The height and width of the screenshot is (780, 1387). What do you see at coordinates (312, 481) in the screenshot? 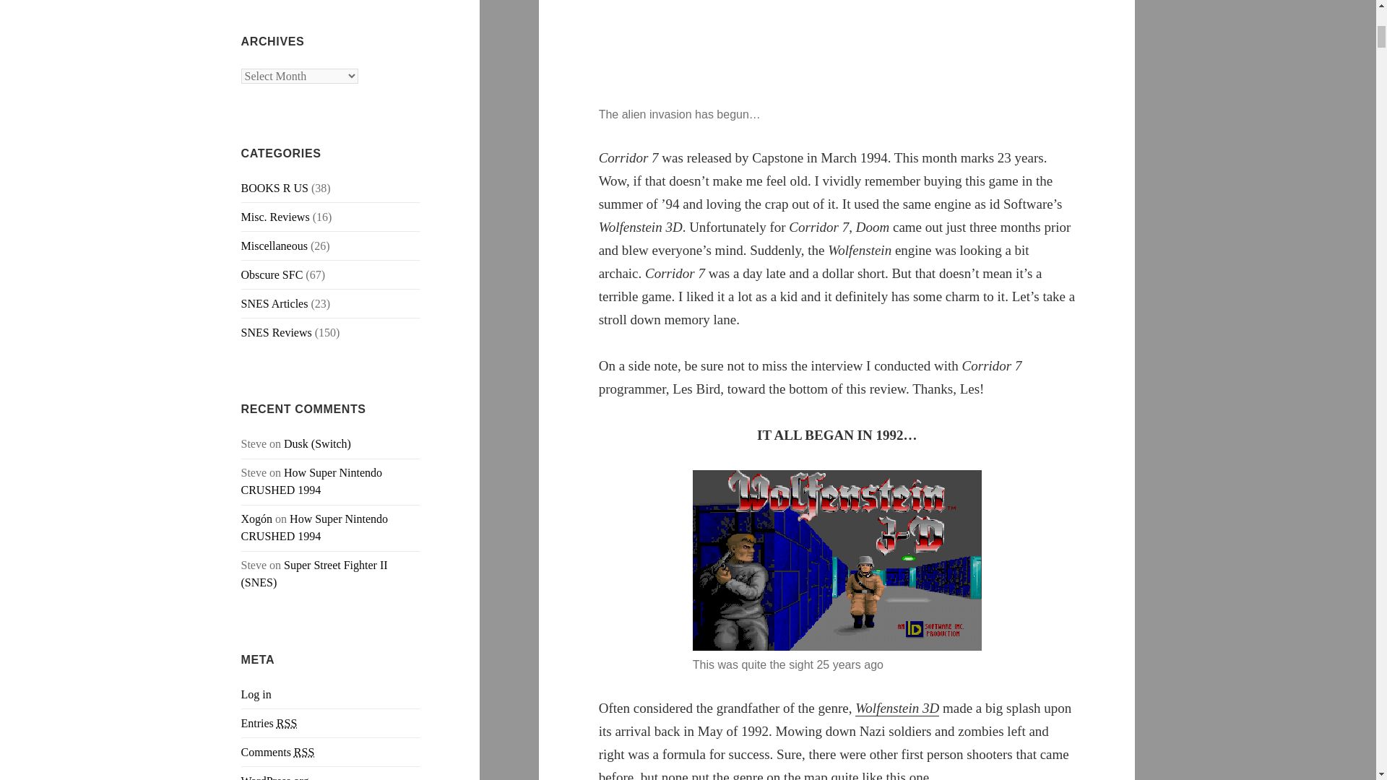
I see `How Super Nintendo CRUSHED 1994` at bounding box center [312, 481].